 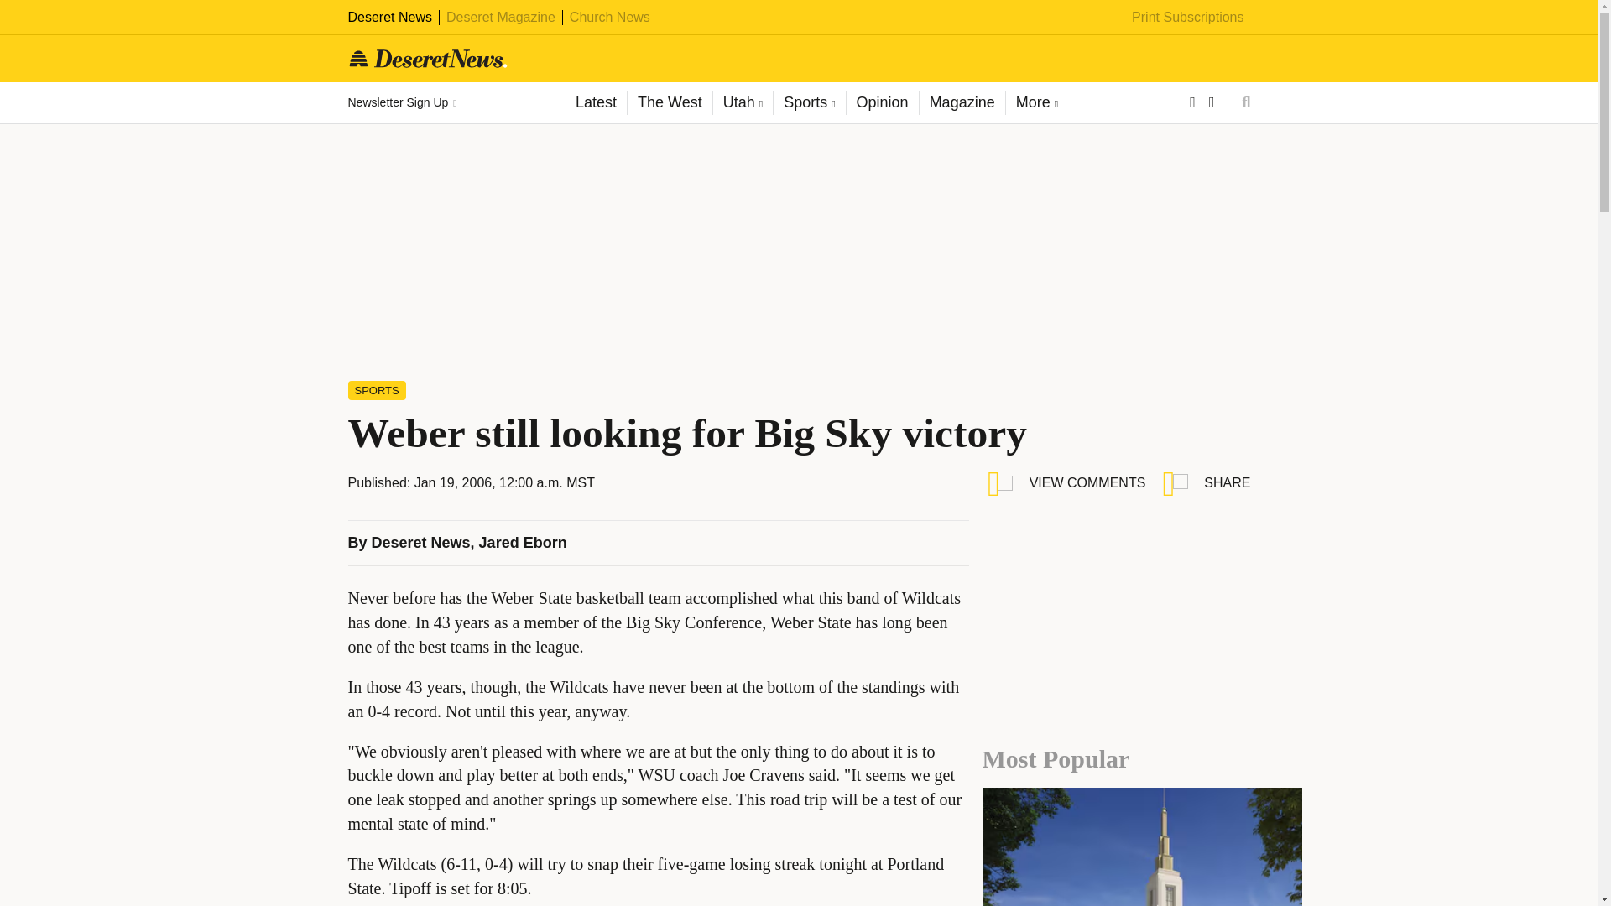 What do you see at coordinates (962, 102) in the screenshot?
I see `Magazine` at bounding box center [962, 102].